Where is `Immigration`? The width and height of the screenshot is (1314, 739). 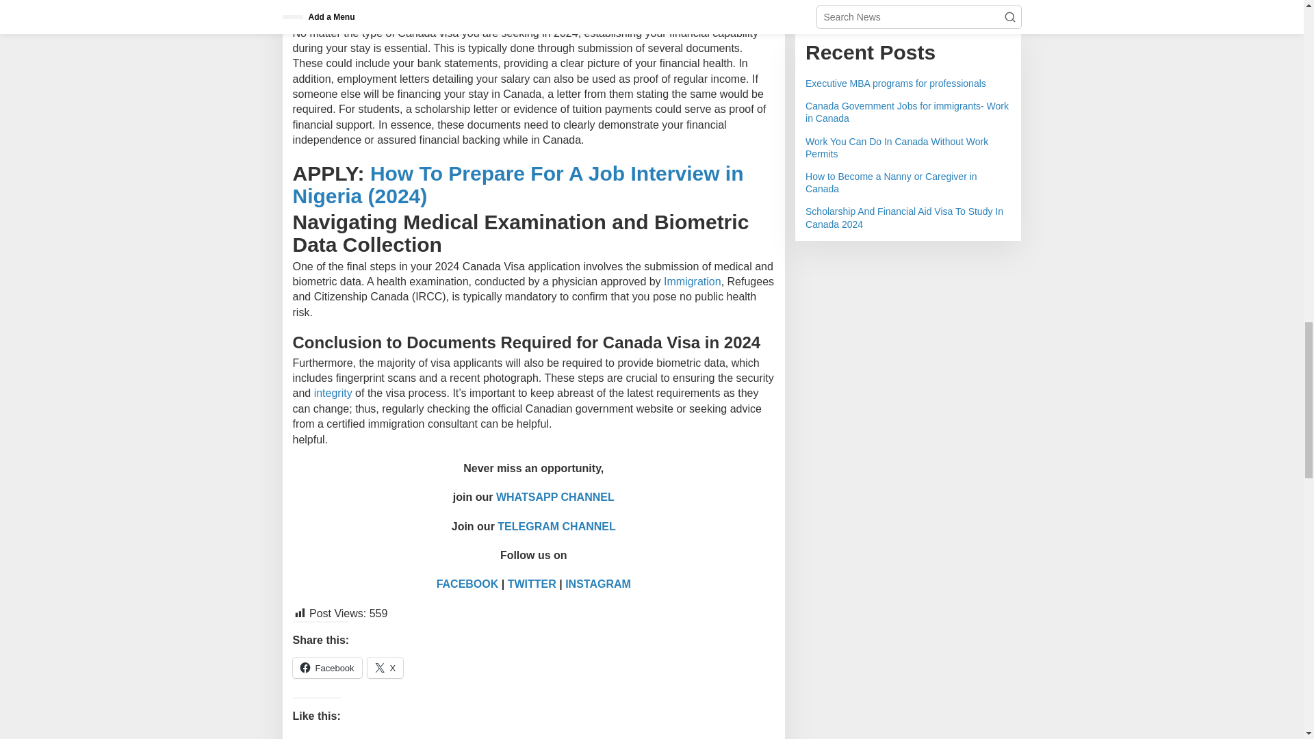 Immigration is located at coordinates (693, 281).